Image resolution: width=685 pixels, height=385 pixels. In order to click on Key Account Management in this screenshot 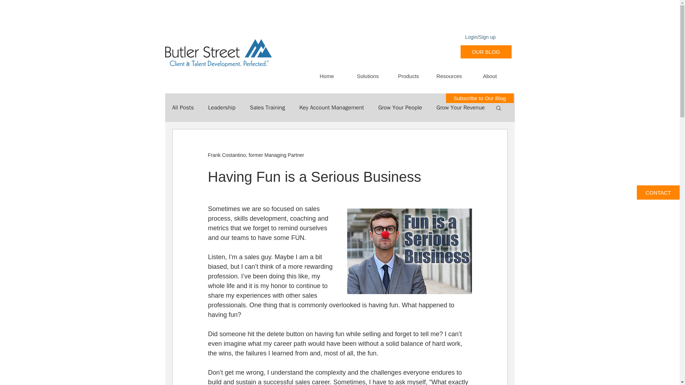, I will do `click(331, 108)`.